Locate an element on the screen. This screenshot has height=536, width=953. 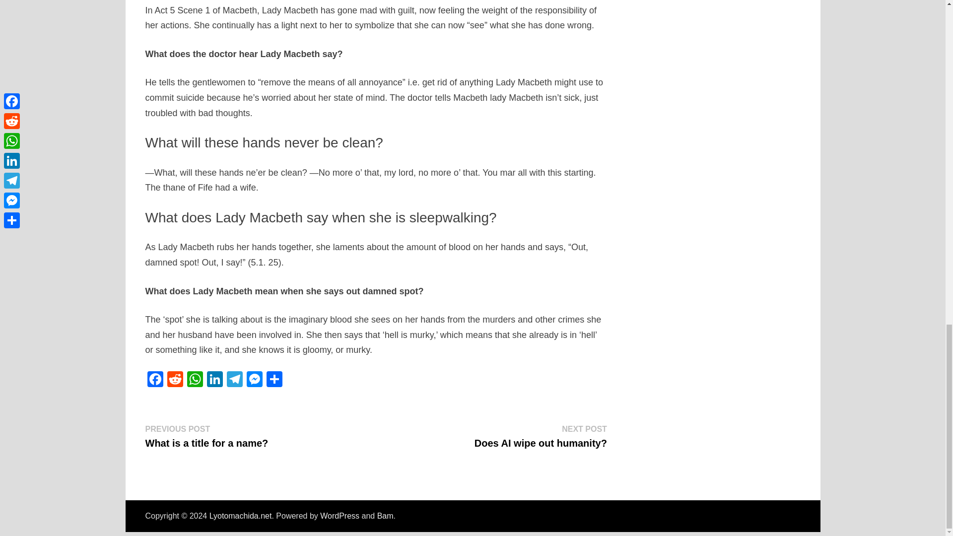
Reddit is located at coordinates (195, 380).